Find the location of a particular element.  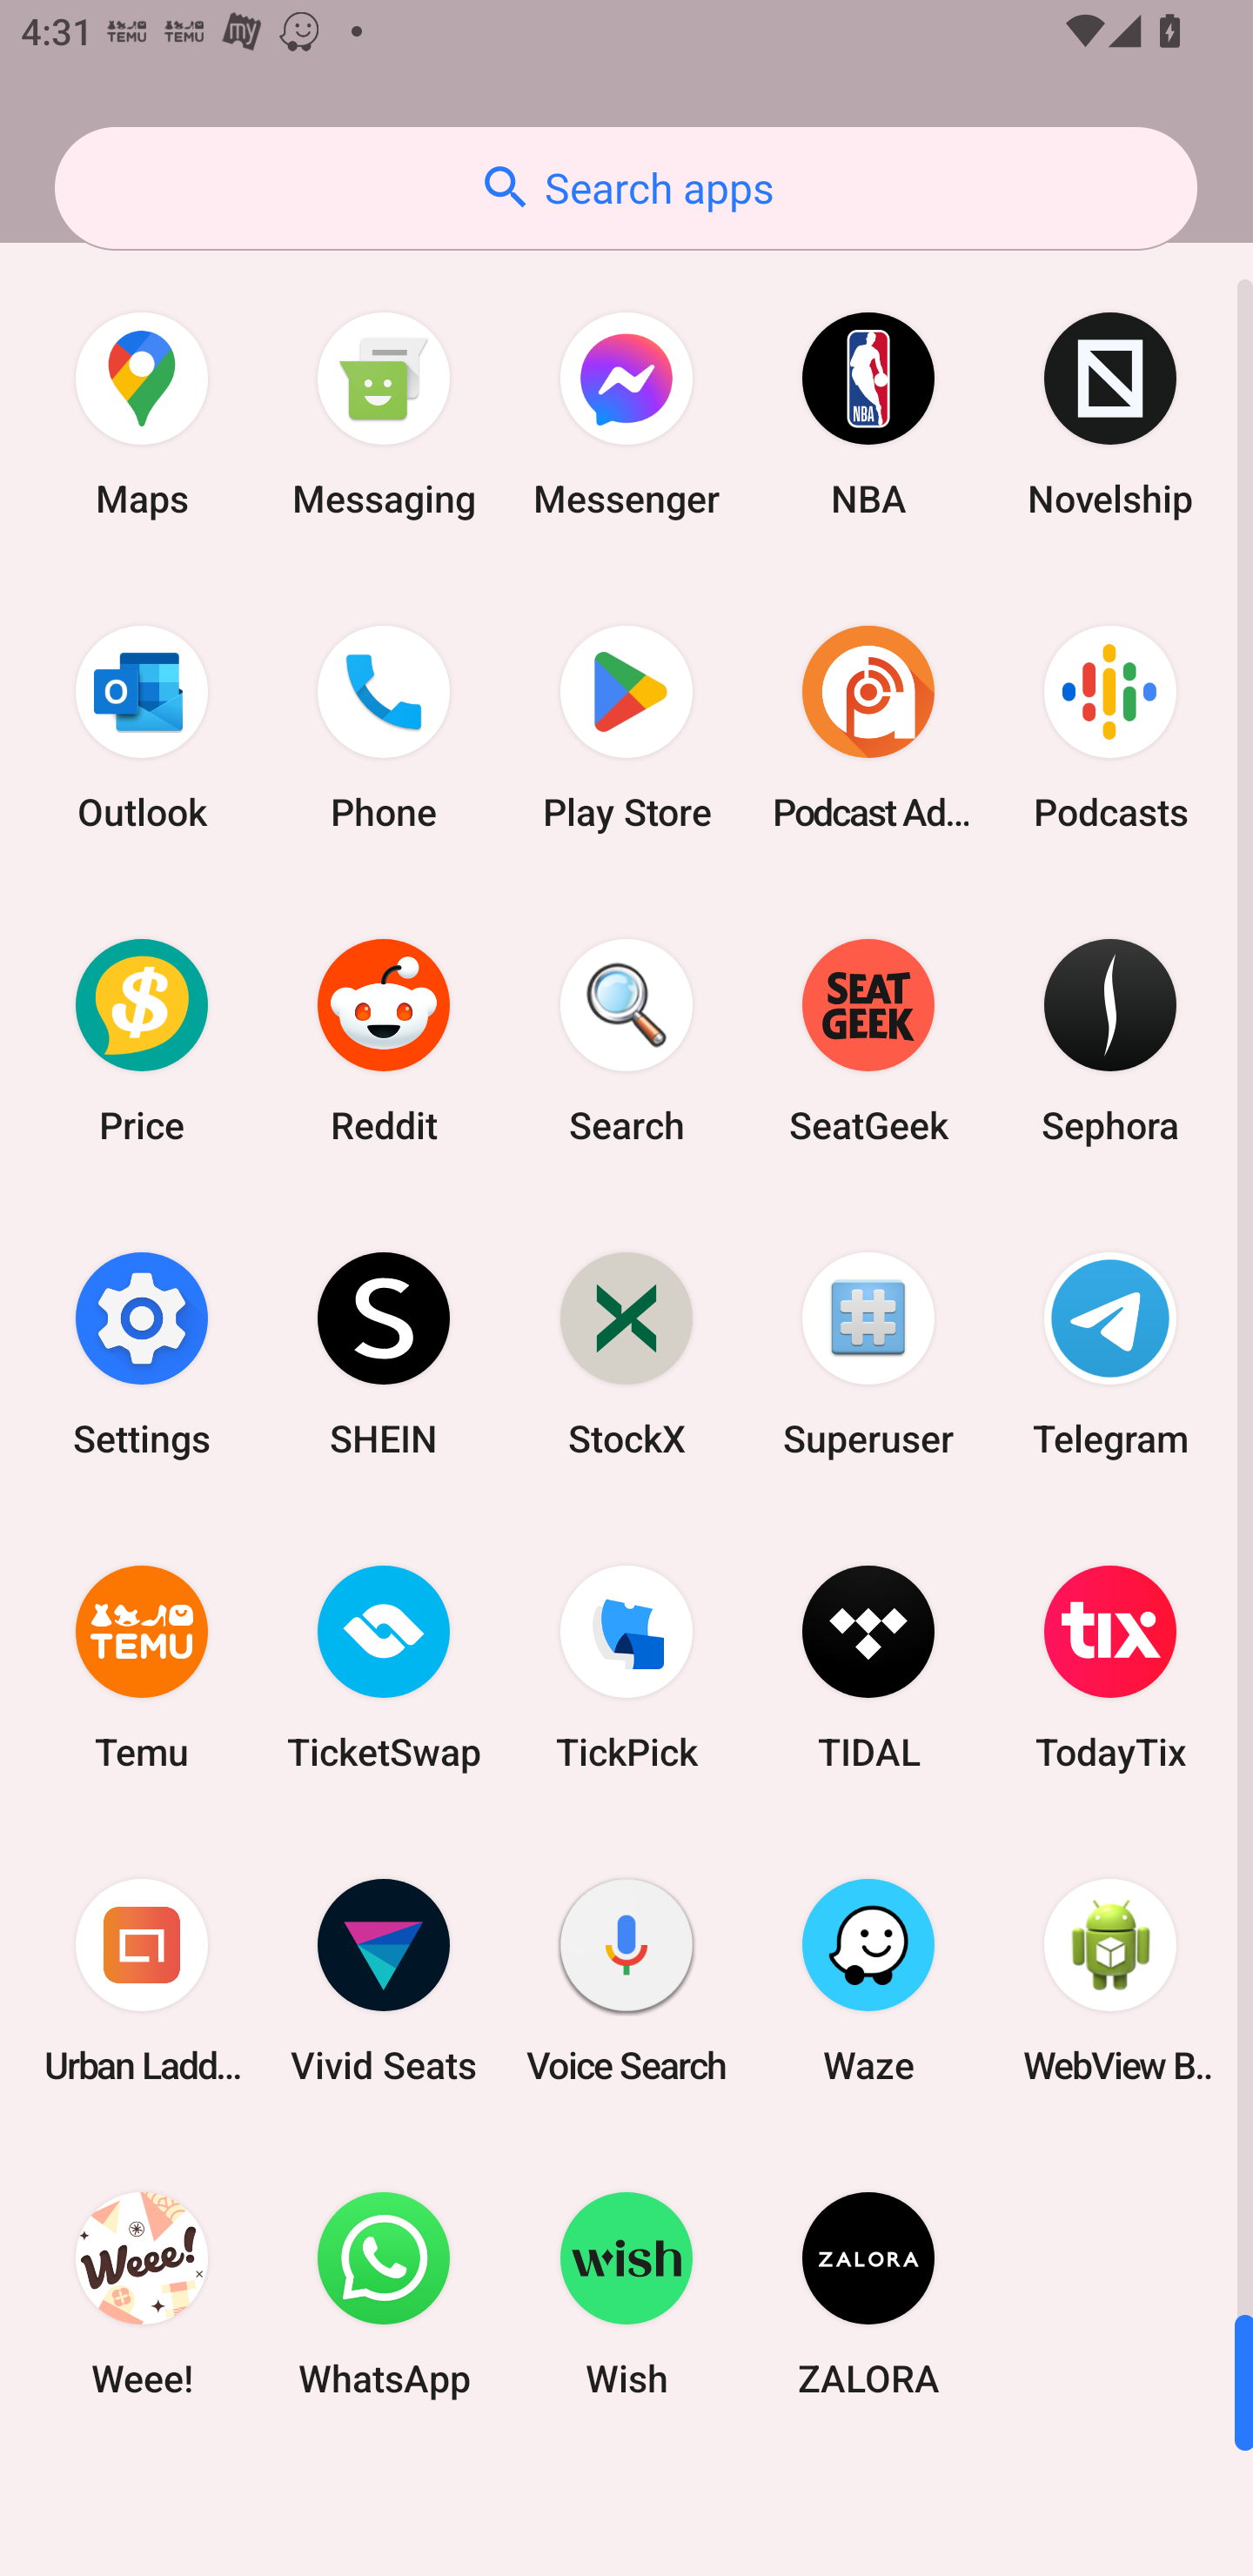

TicketSwap is located at coordinates (384, 1666).